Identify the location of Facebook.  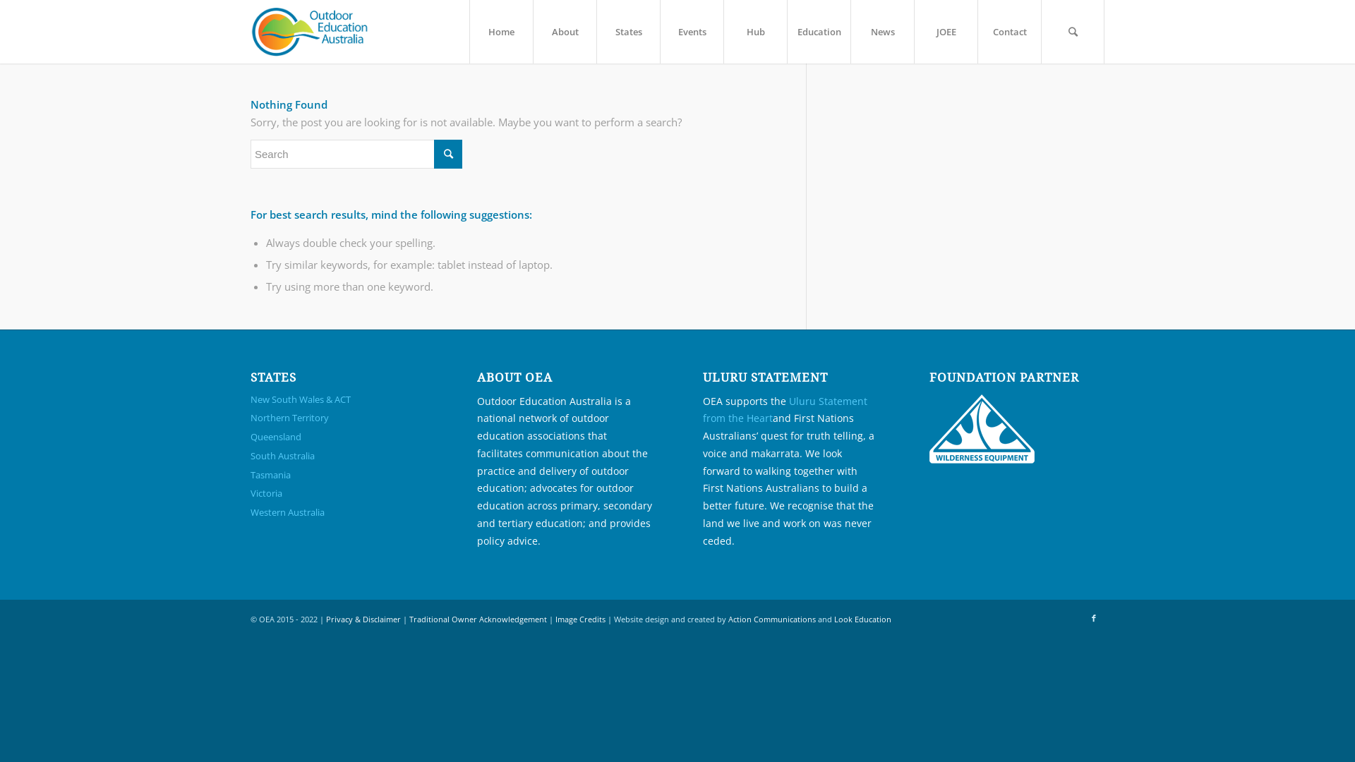
(1094, 618).